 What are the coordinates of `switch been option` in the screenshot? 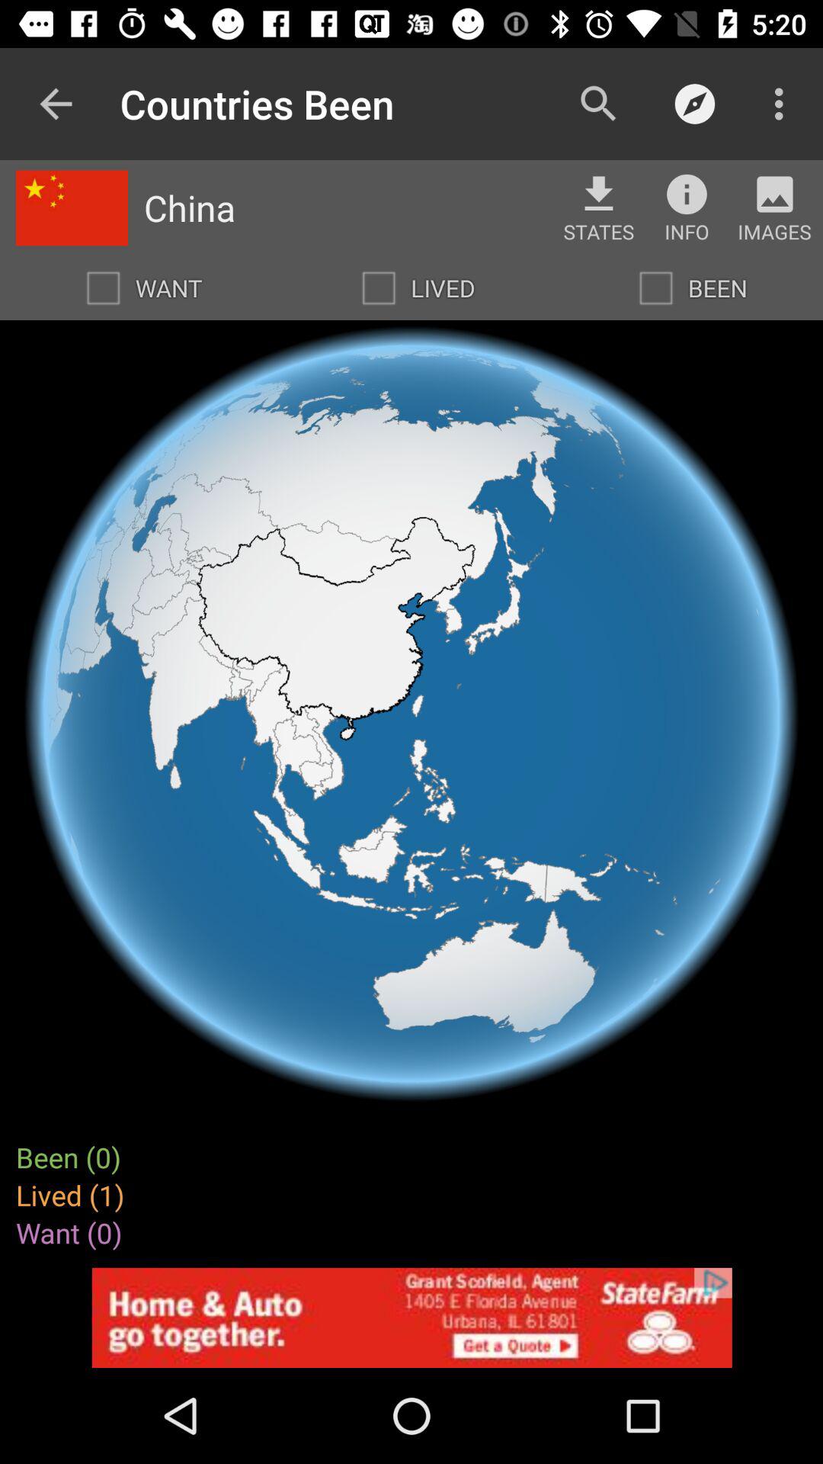 It's located at (656, 288).